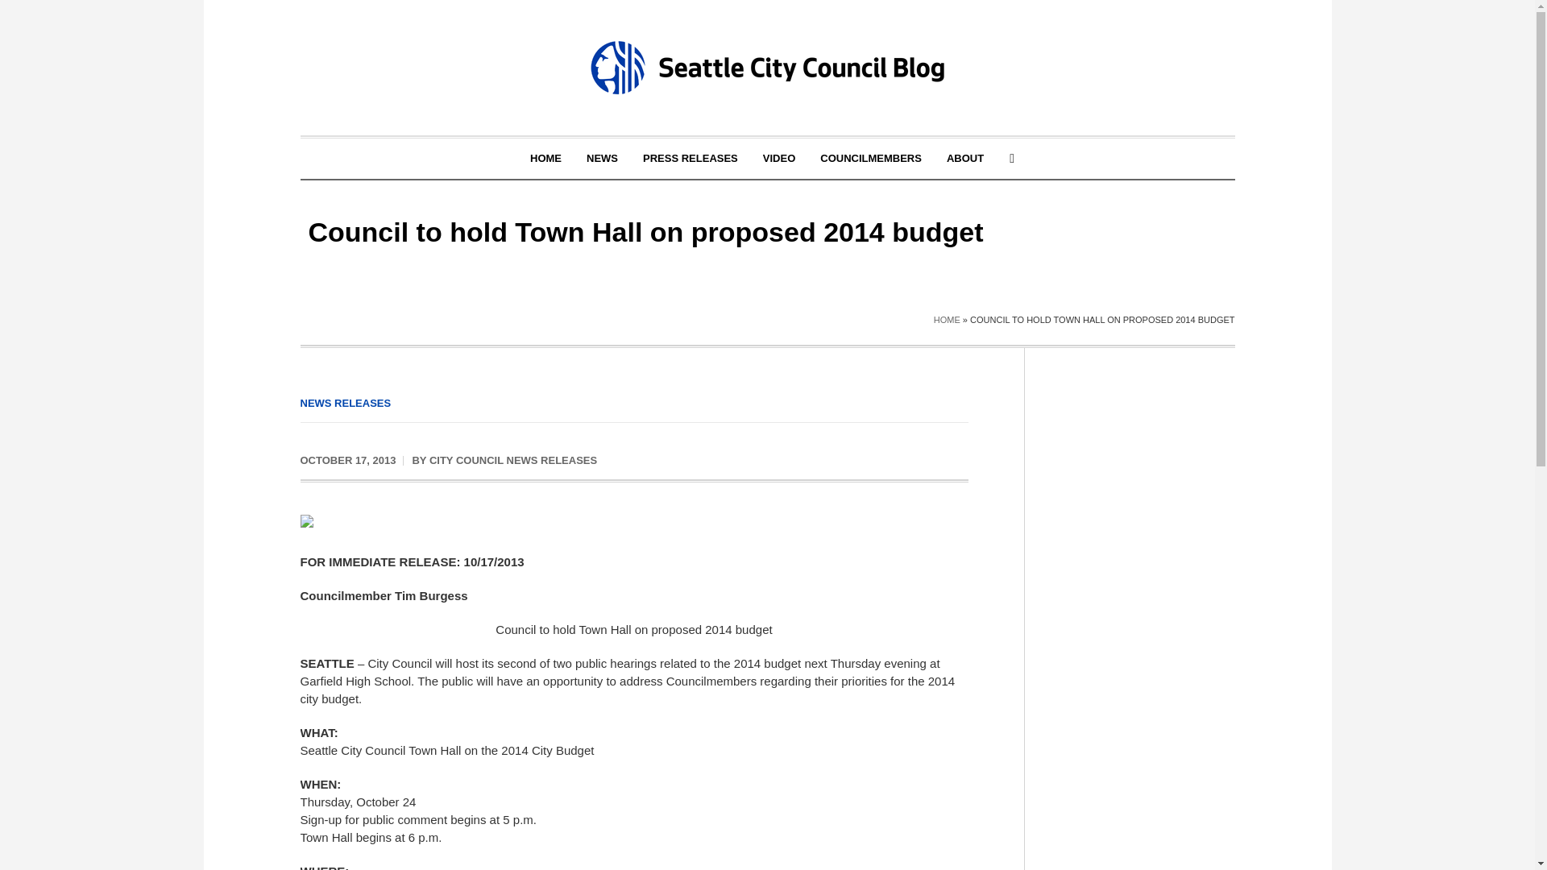 Image resolution: width=1547 pixels, height=870 pixels. What do you see at coordinates (348, 461) in the screenshot?
I see `October 17, 2013` at bounding box center [348, 461].